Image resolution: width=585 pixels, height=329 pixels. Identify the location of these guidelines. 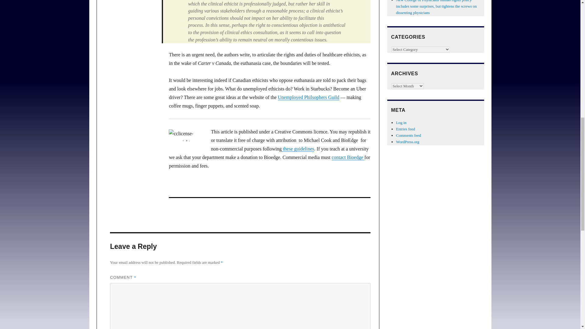
(298, 149).